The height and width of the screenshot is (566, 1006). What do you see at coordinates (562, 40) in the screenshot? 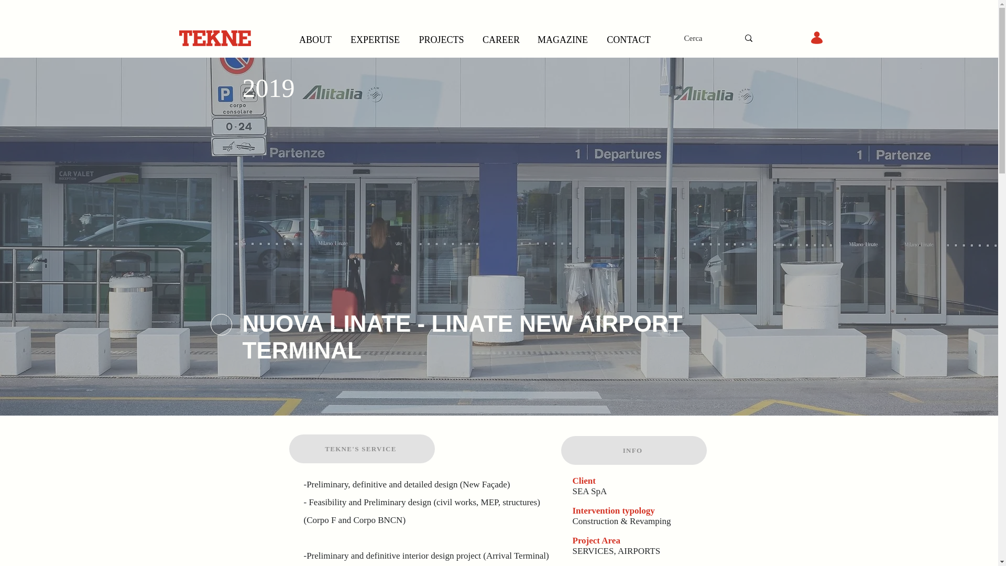
I see `MAGAZINE` at bounding box center [562, 40].